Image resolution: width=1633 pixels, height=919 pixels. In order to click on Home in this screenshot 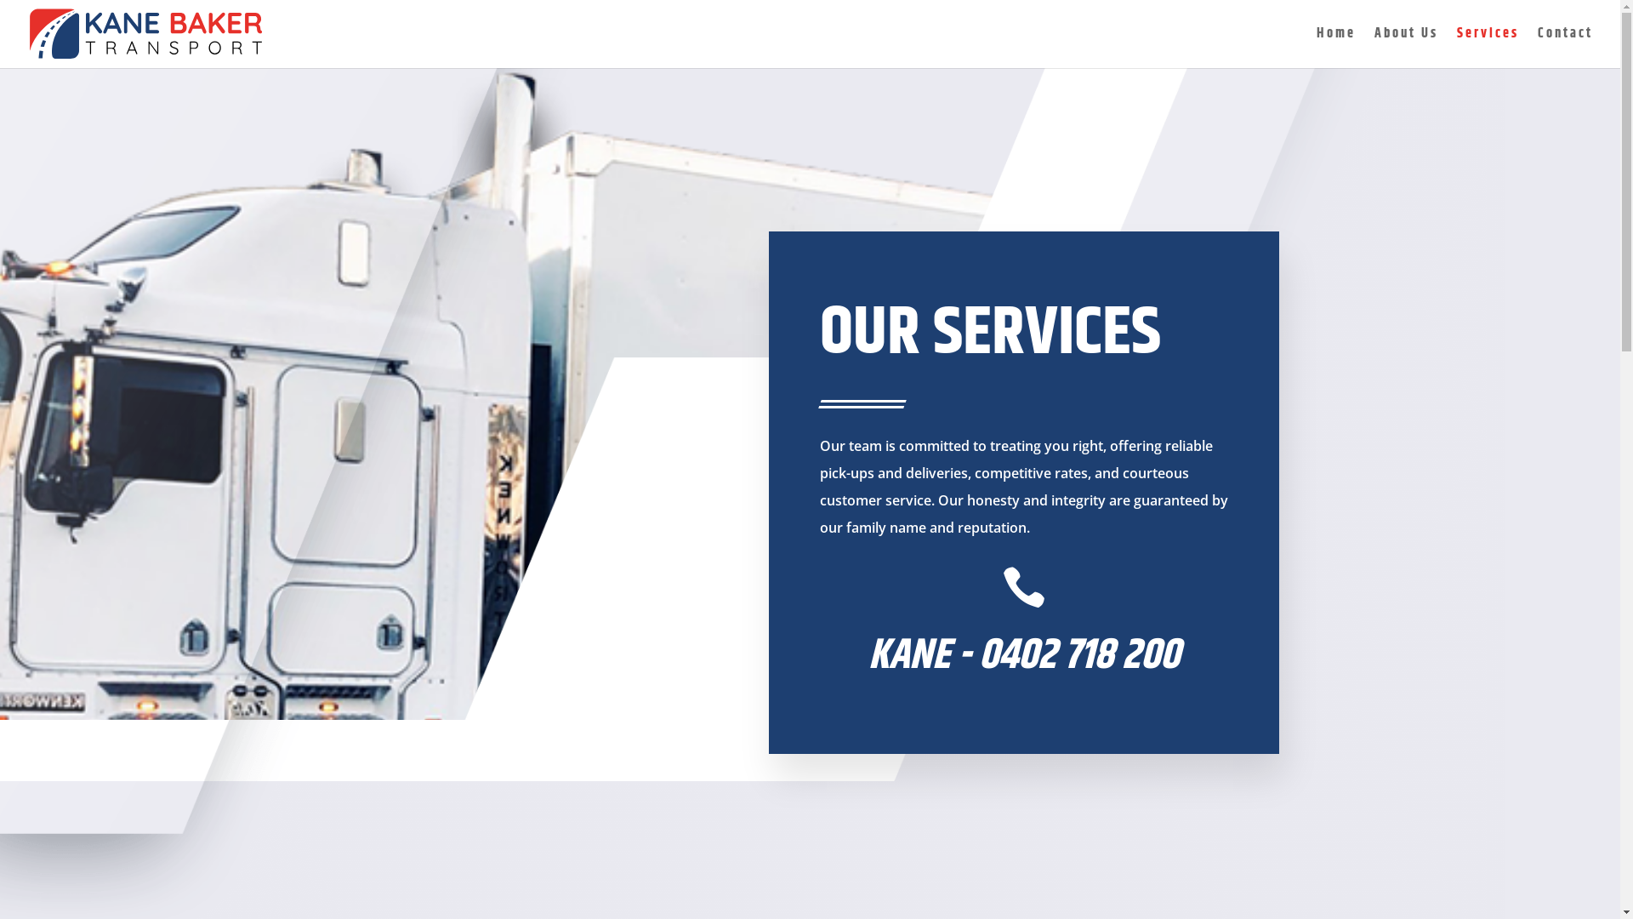, I will do `click(1336, 48)`.